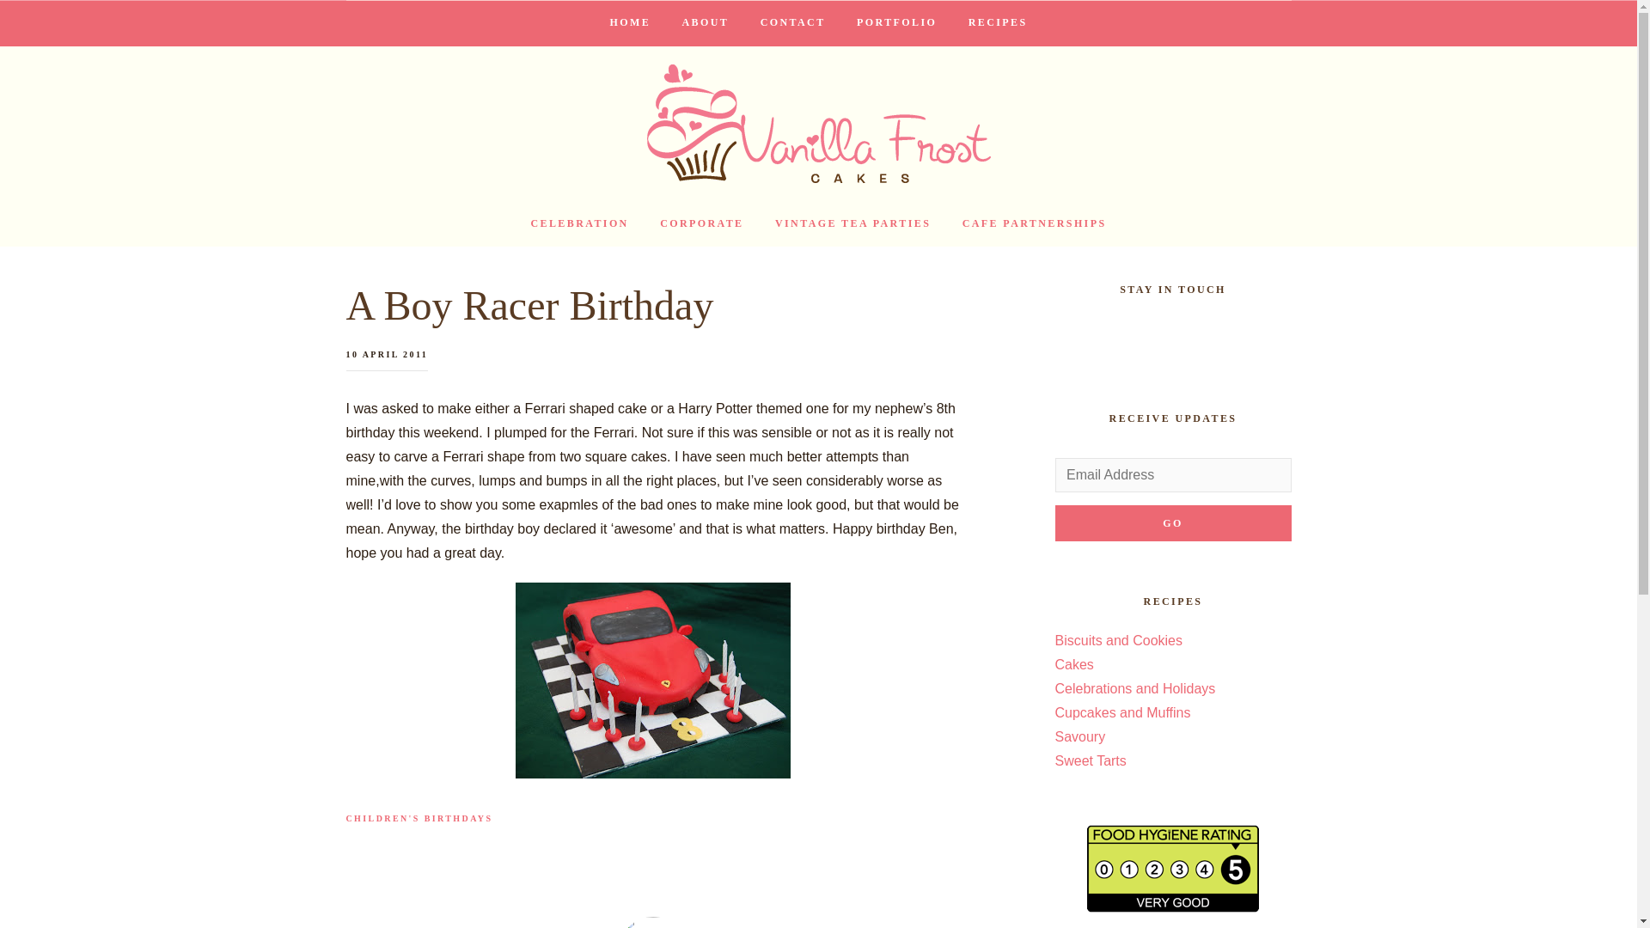  I want to click on CORPORATE, so click(701, 224).